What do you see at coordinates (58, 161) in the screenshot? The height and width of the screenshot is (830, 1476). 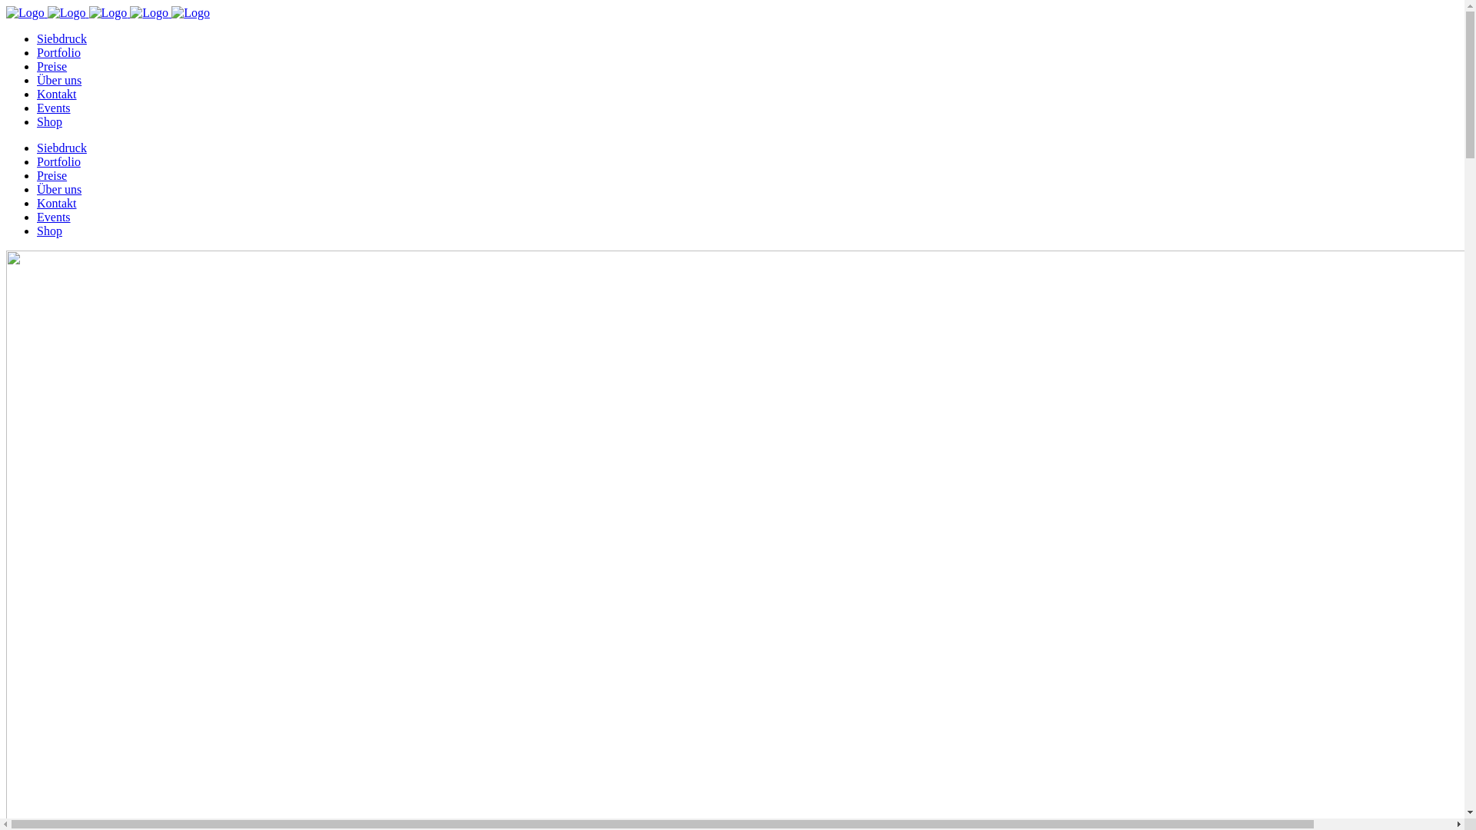 I see `Portfolio` at bounding box center [58, 161].